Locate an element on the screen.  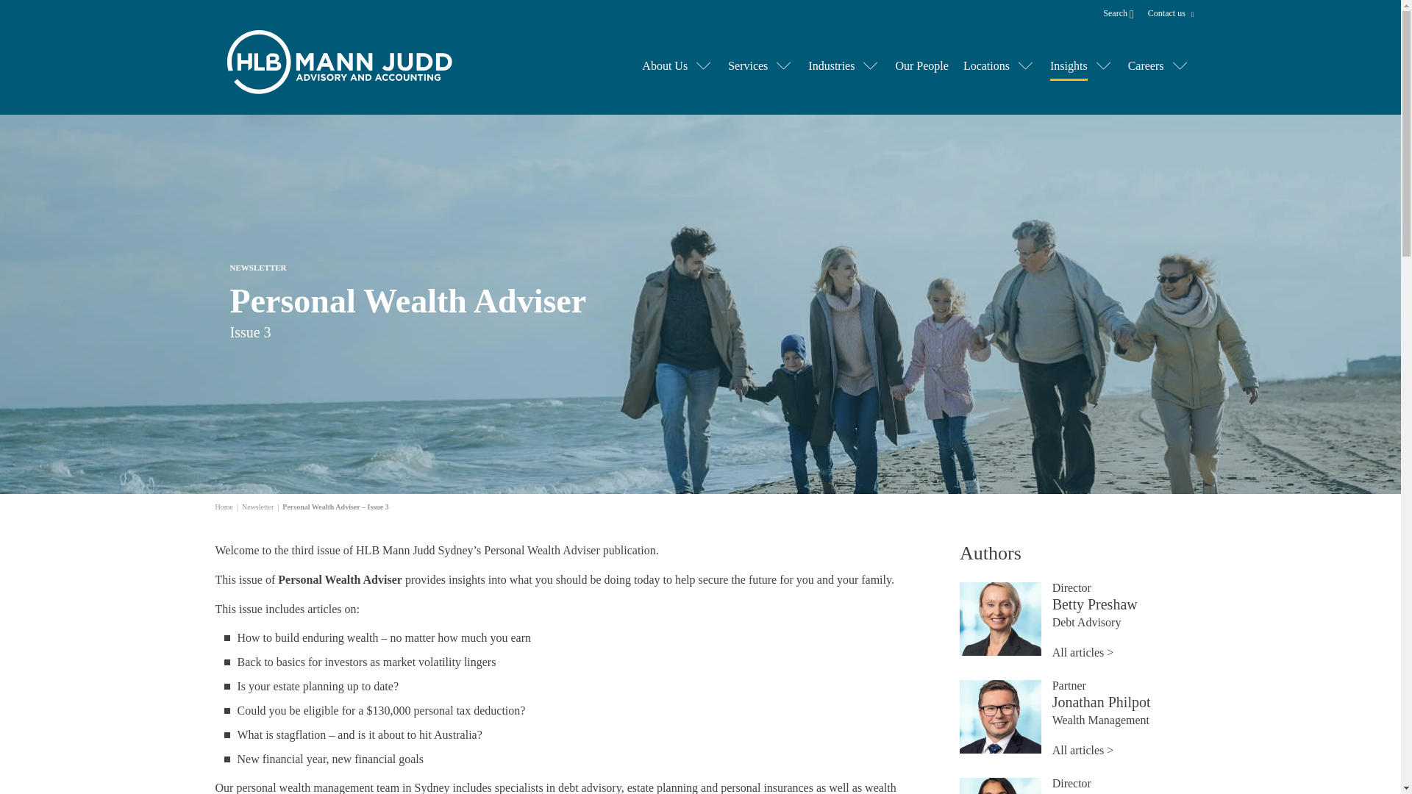
Home is located at coordinates (224, 507).